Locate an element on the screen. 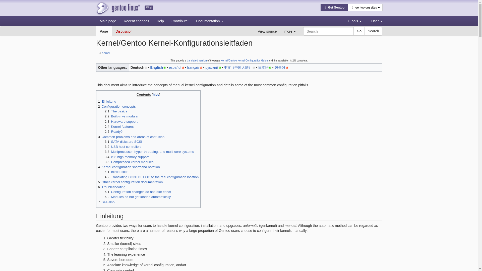  The place to find out is located at coordinates (160, 21).